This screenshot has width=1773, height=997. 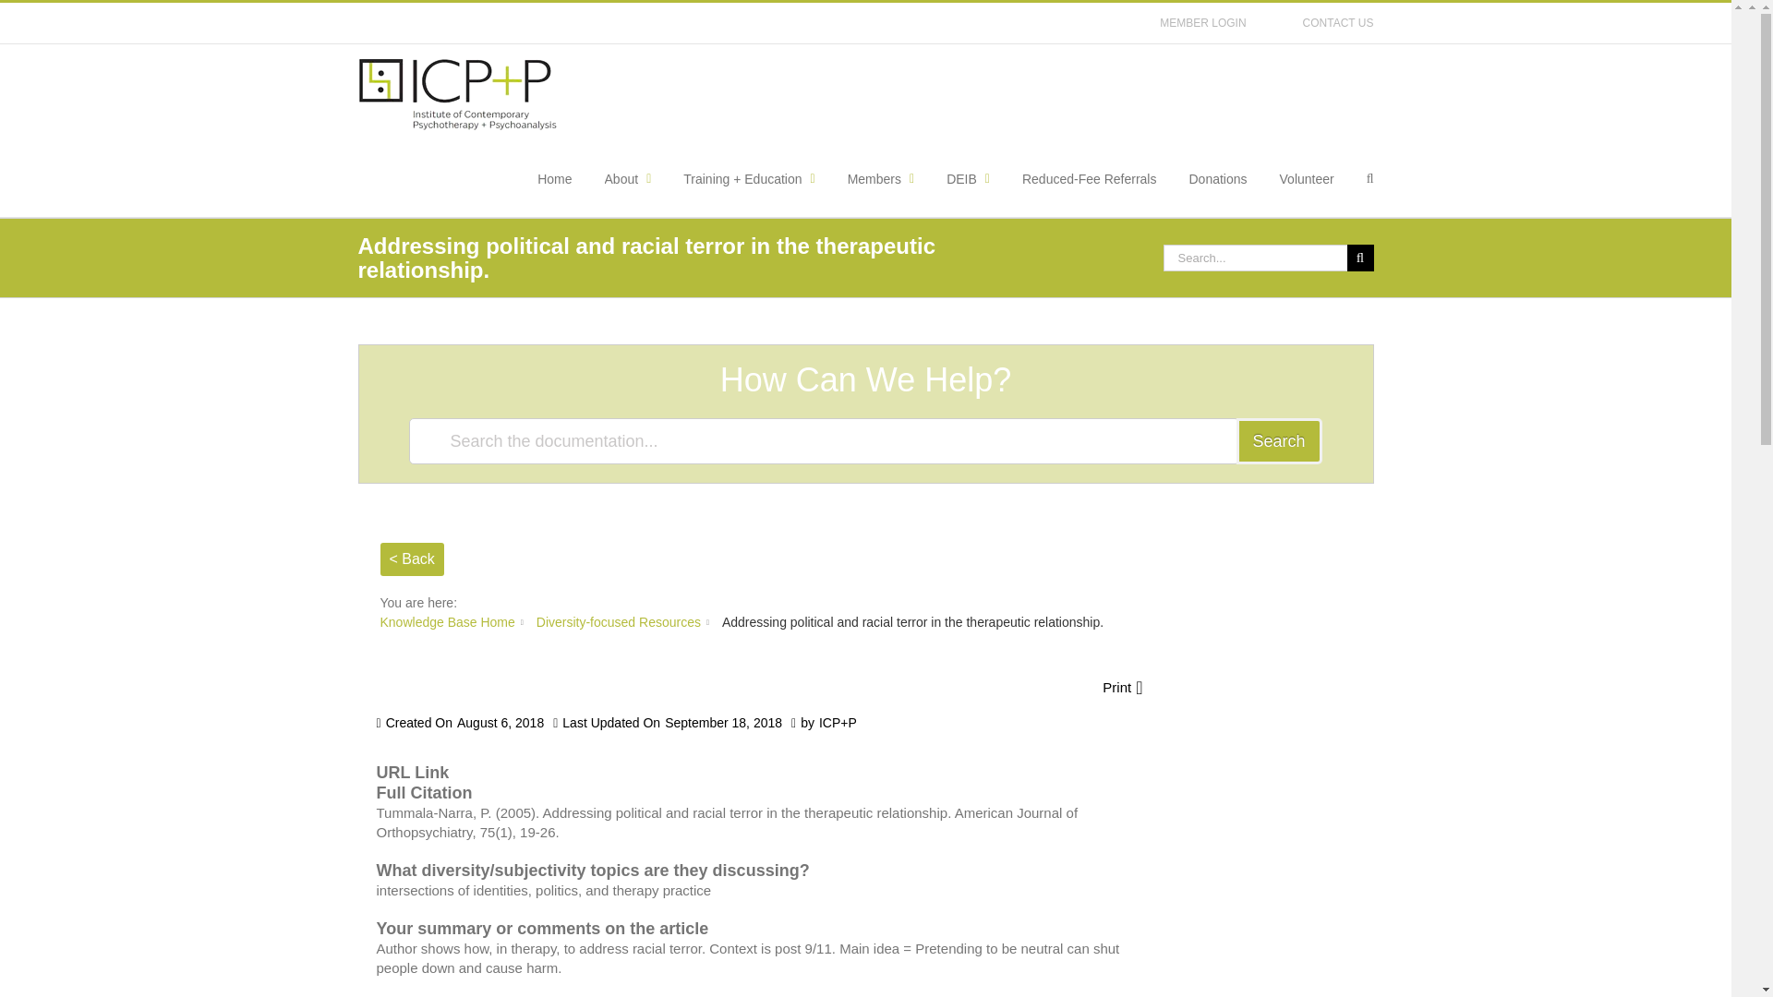 I want to click on Reduced-Fee Referrals, so click(x=1090, y=179).